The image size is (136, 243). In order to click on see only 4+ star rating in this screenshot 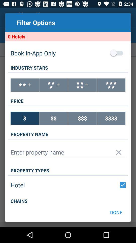, I will do `click(82, 85)`.